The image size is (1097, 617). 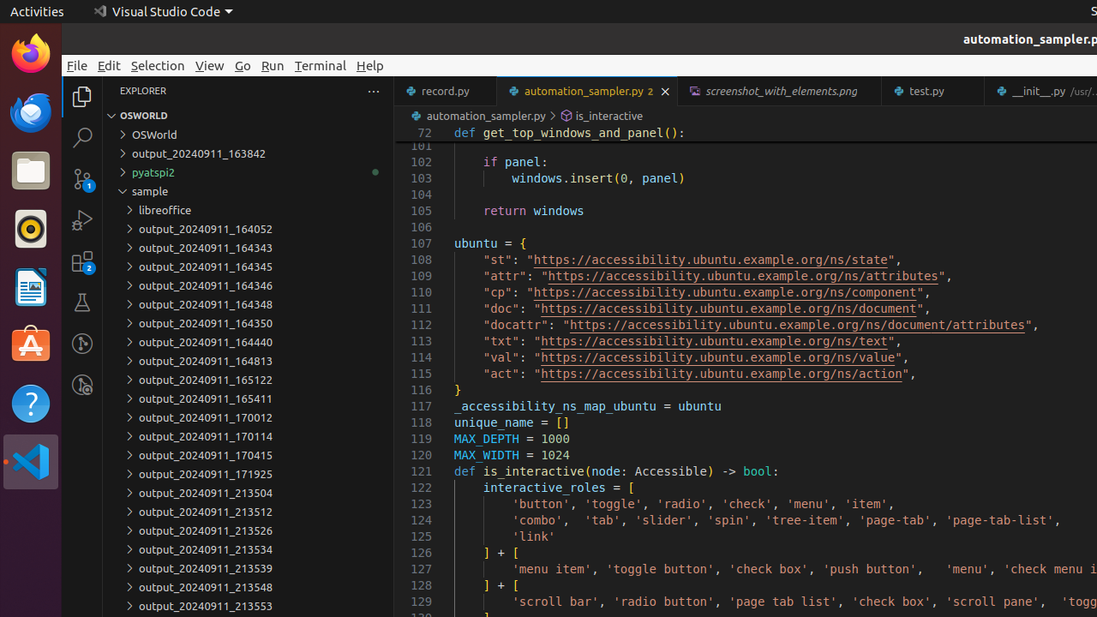 What do you see at coordinates (82, 261) in the screenshot?
I see `Extensions (Ctrl+Shift+X) - 2 require update` at bounding box center [82, 261].